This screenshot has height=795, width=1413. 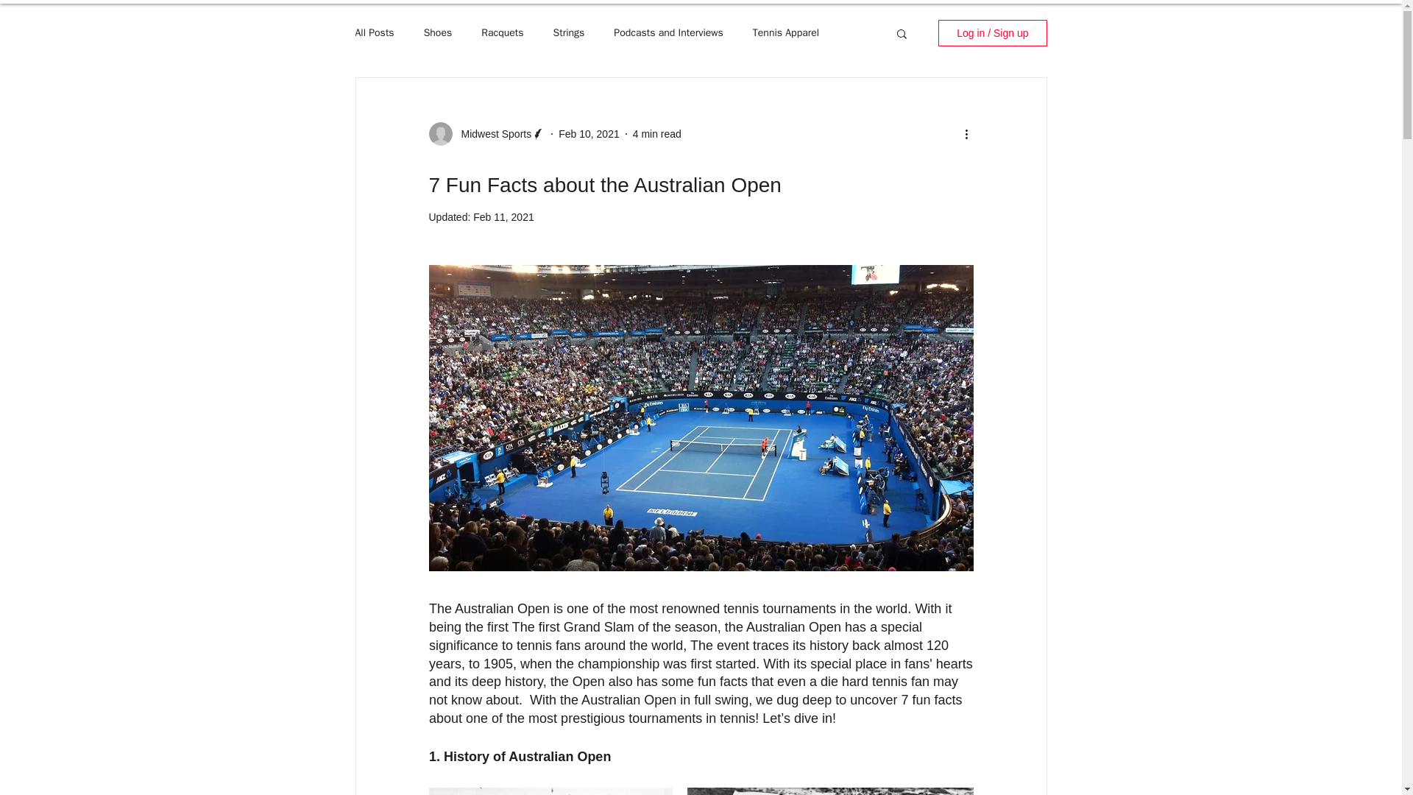 What do you see at coordinates (667, 32) in the screenshot?
I see `Podcasts and Interviews` at bounding box center [667, 32].